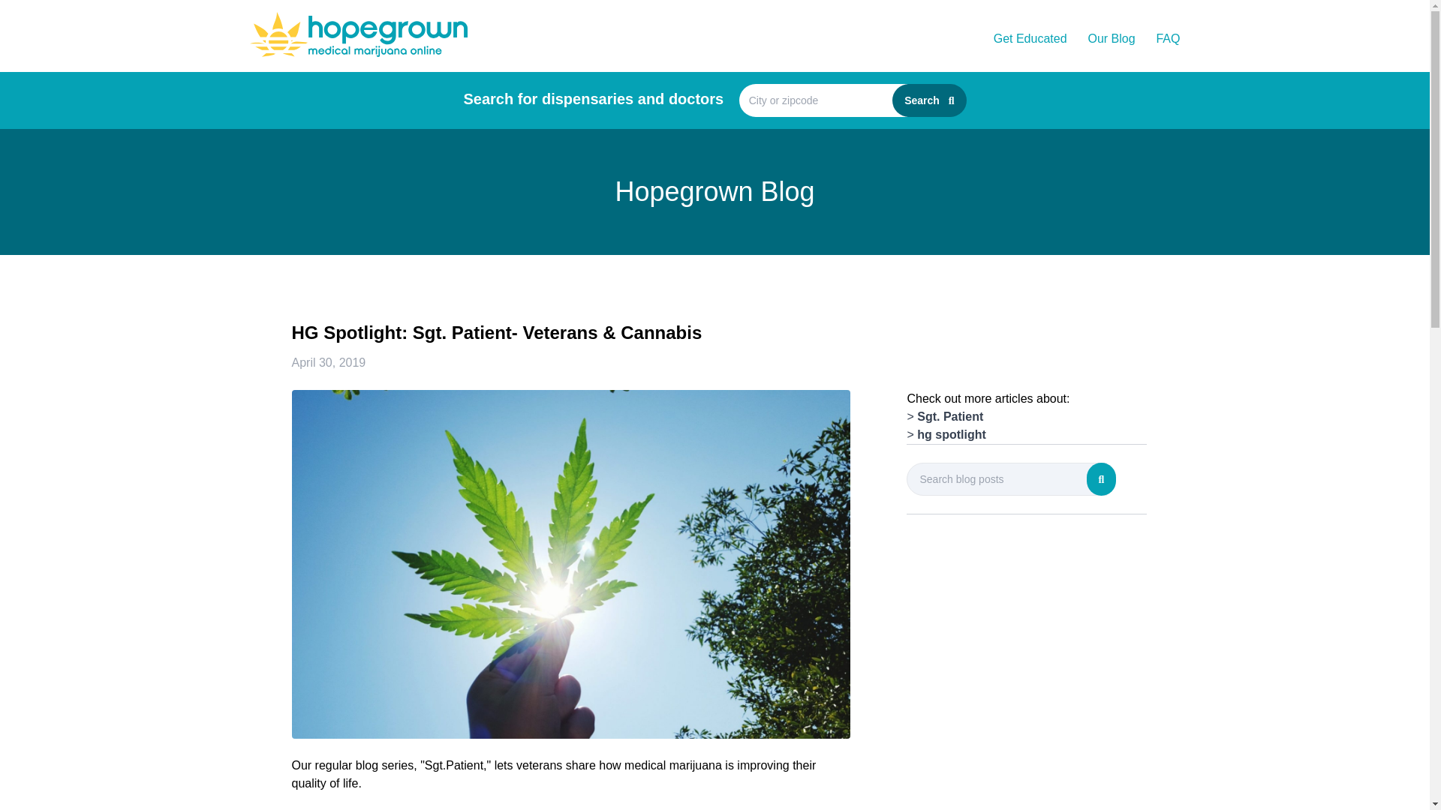 The height and width of the screenshot is (810, 1441). Describe the element at coordinates (1111, 38) in the screenshot. I see `Our Blog` at that location.